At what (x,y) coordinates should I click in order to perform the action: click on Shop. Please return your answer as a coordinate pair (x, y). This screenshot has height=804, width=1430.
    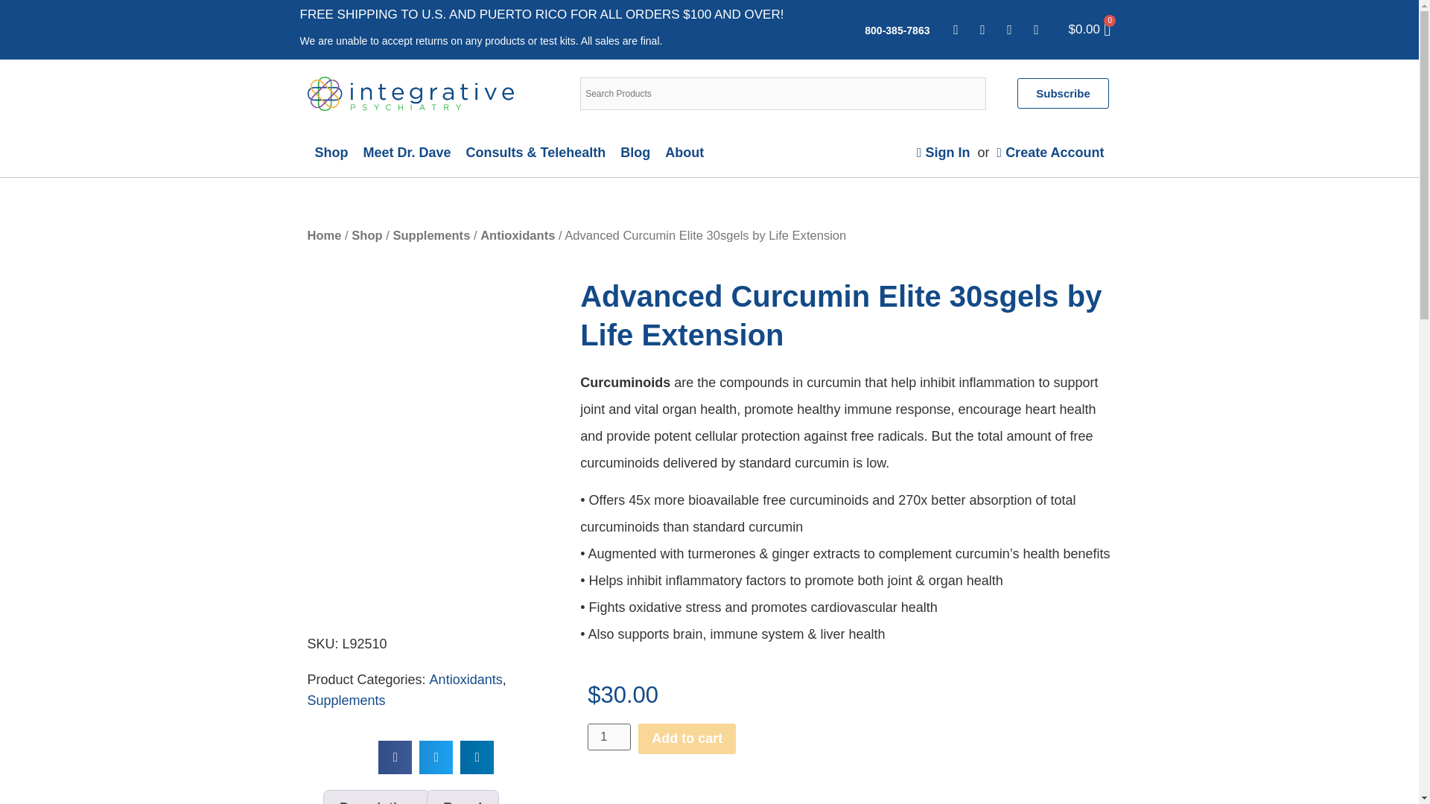
    Looking at the image, I should click on (331, 152).